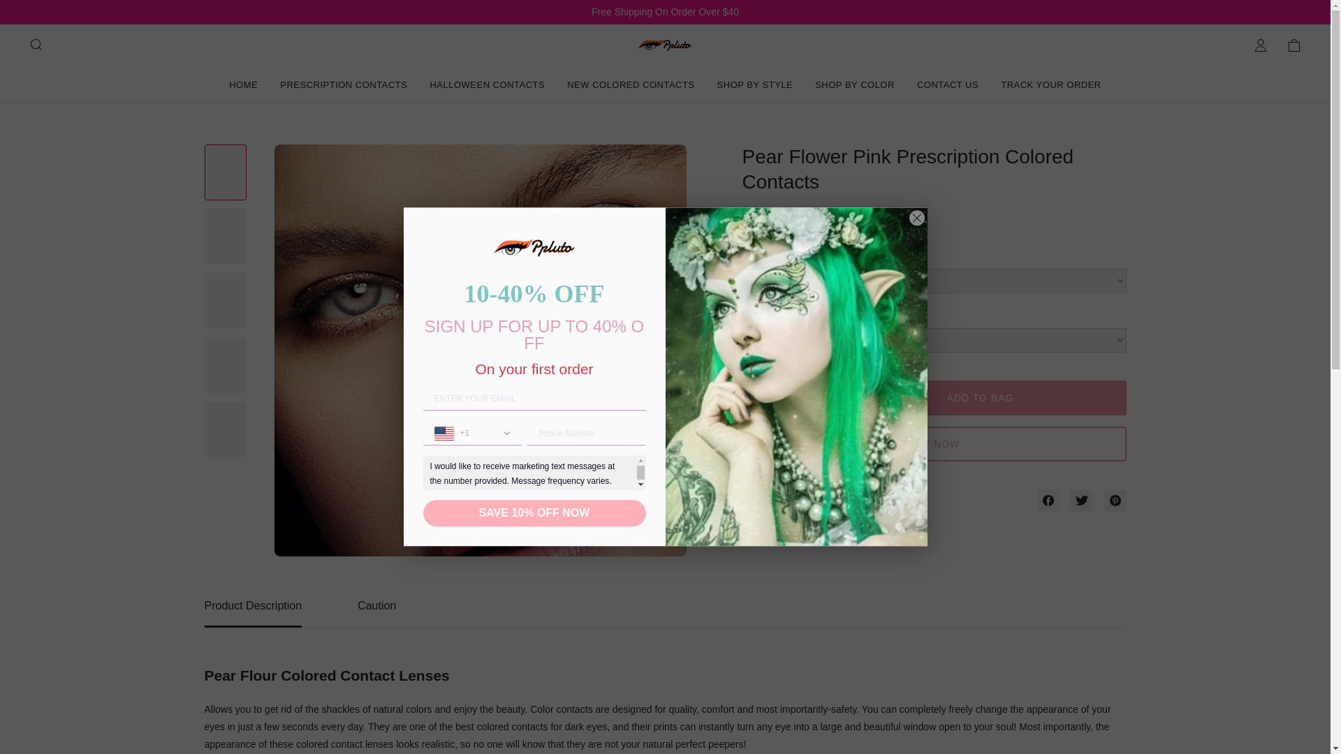 This screenshot has height=754, width=1341. Describe the element at coordinates (855, 84) in the screenshot. I see `TRACK YOUR ORDER` at that location.